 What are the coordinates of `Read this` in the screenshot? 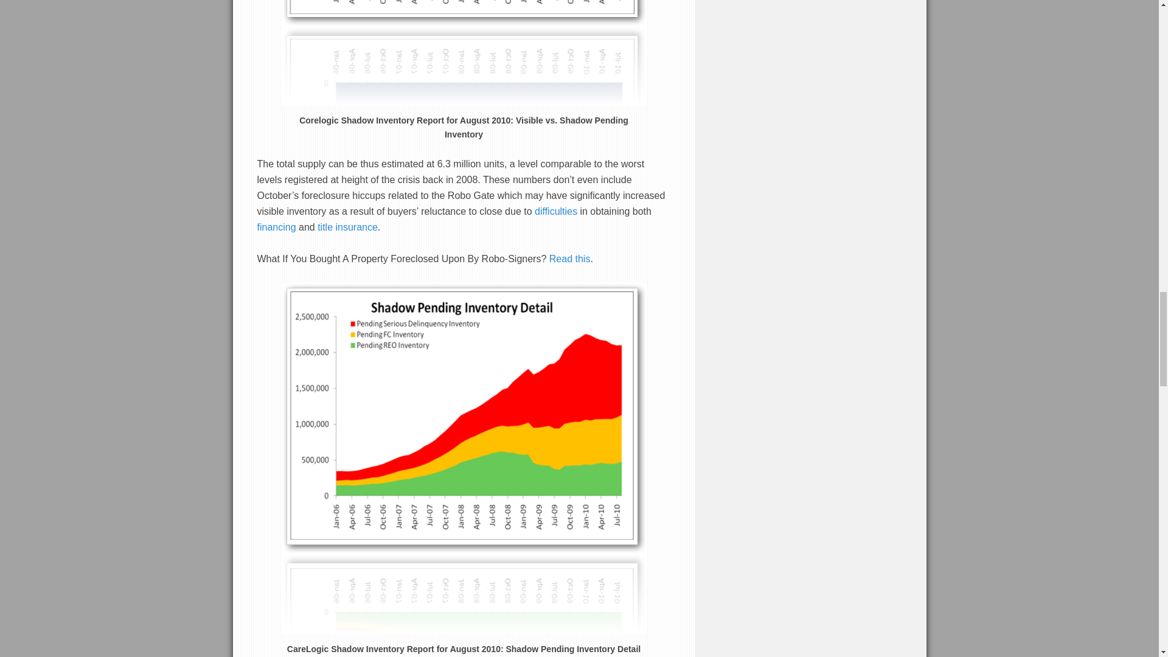 It's located at (569, 258).